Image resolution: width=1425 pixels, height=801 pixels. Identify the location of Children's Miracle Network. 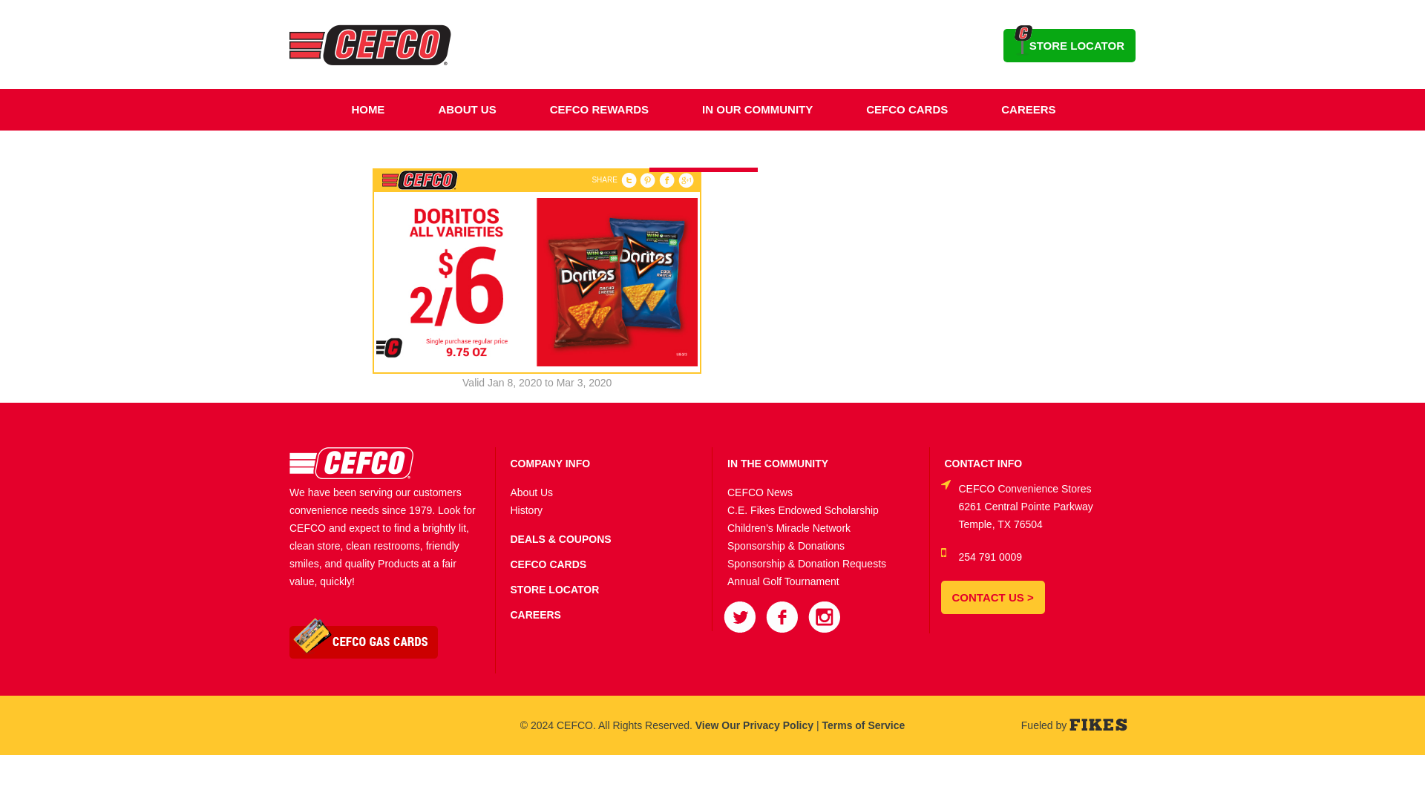
(788, 528).